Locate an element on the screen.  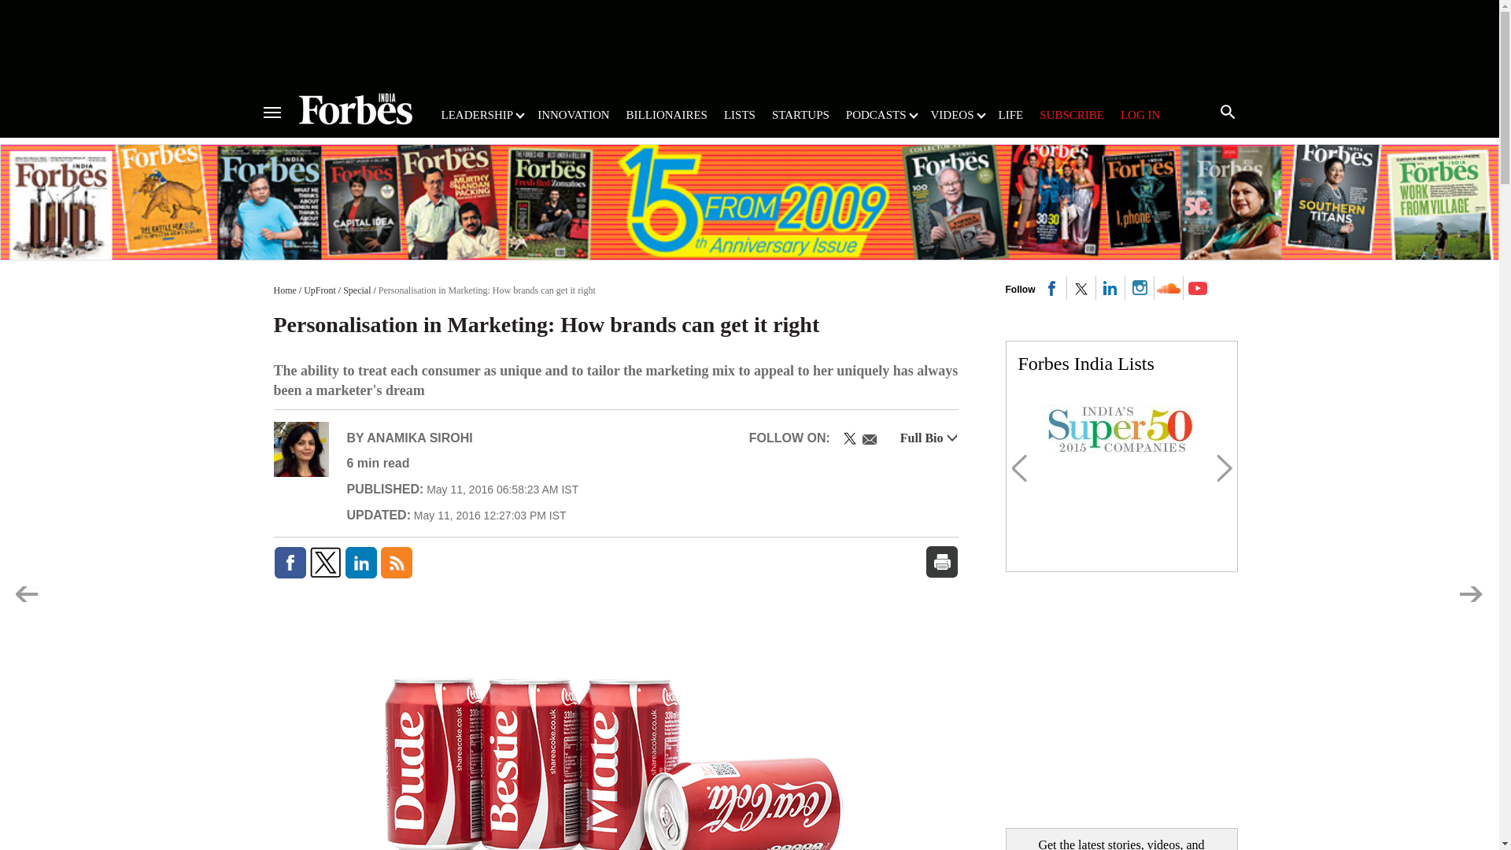
Anamika Sirohi  is located at coordinates (301, 449).